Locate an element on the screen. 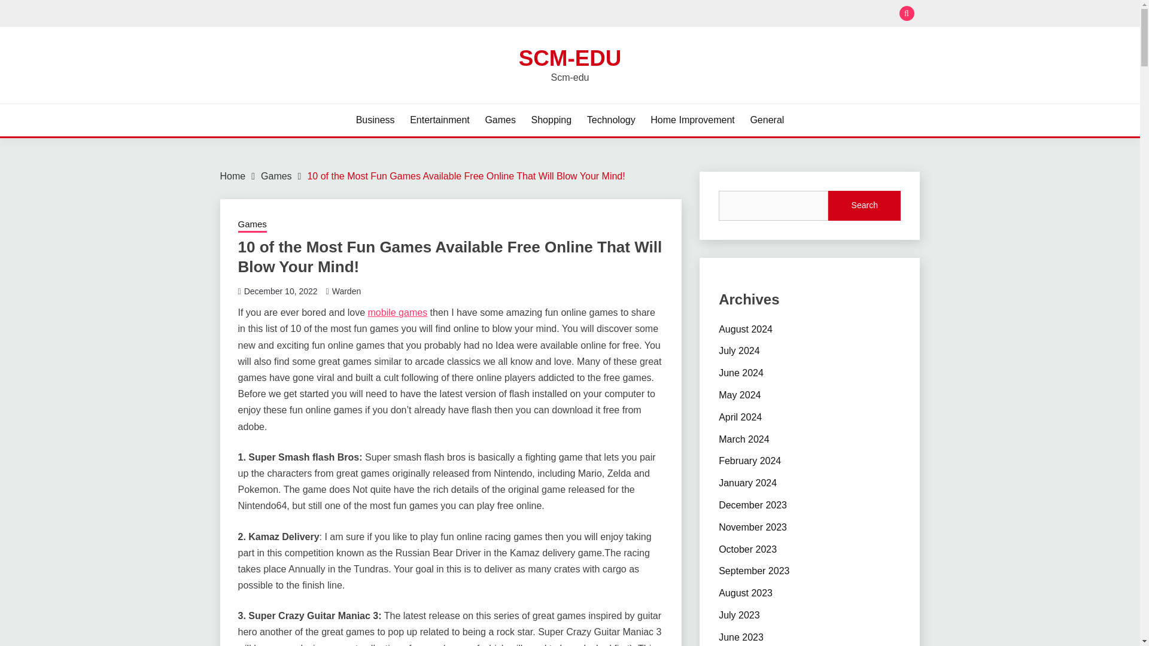 The height and width of the screenshot is (646, 1149). April 2024 is located at coordinates (740, 418).